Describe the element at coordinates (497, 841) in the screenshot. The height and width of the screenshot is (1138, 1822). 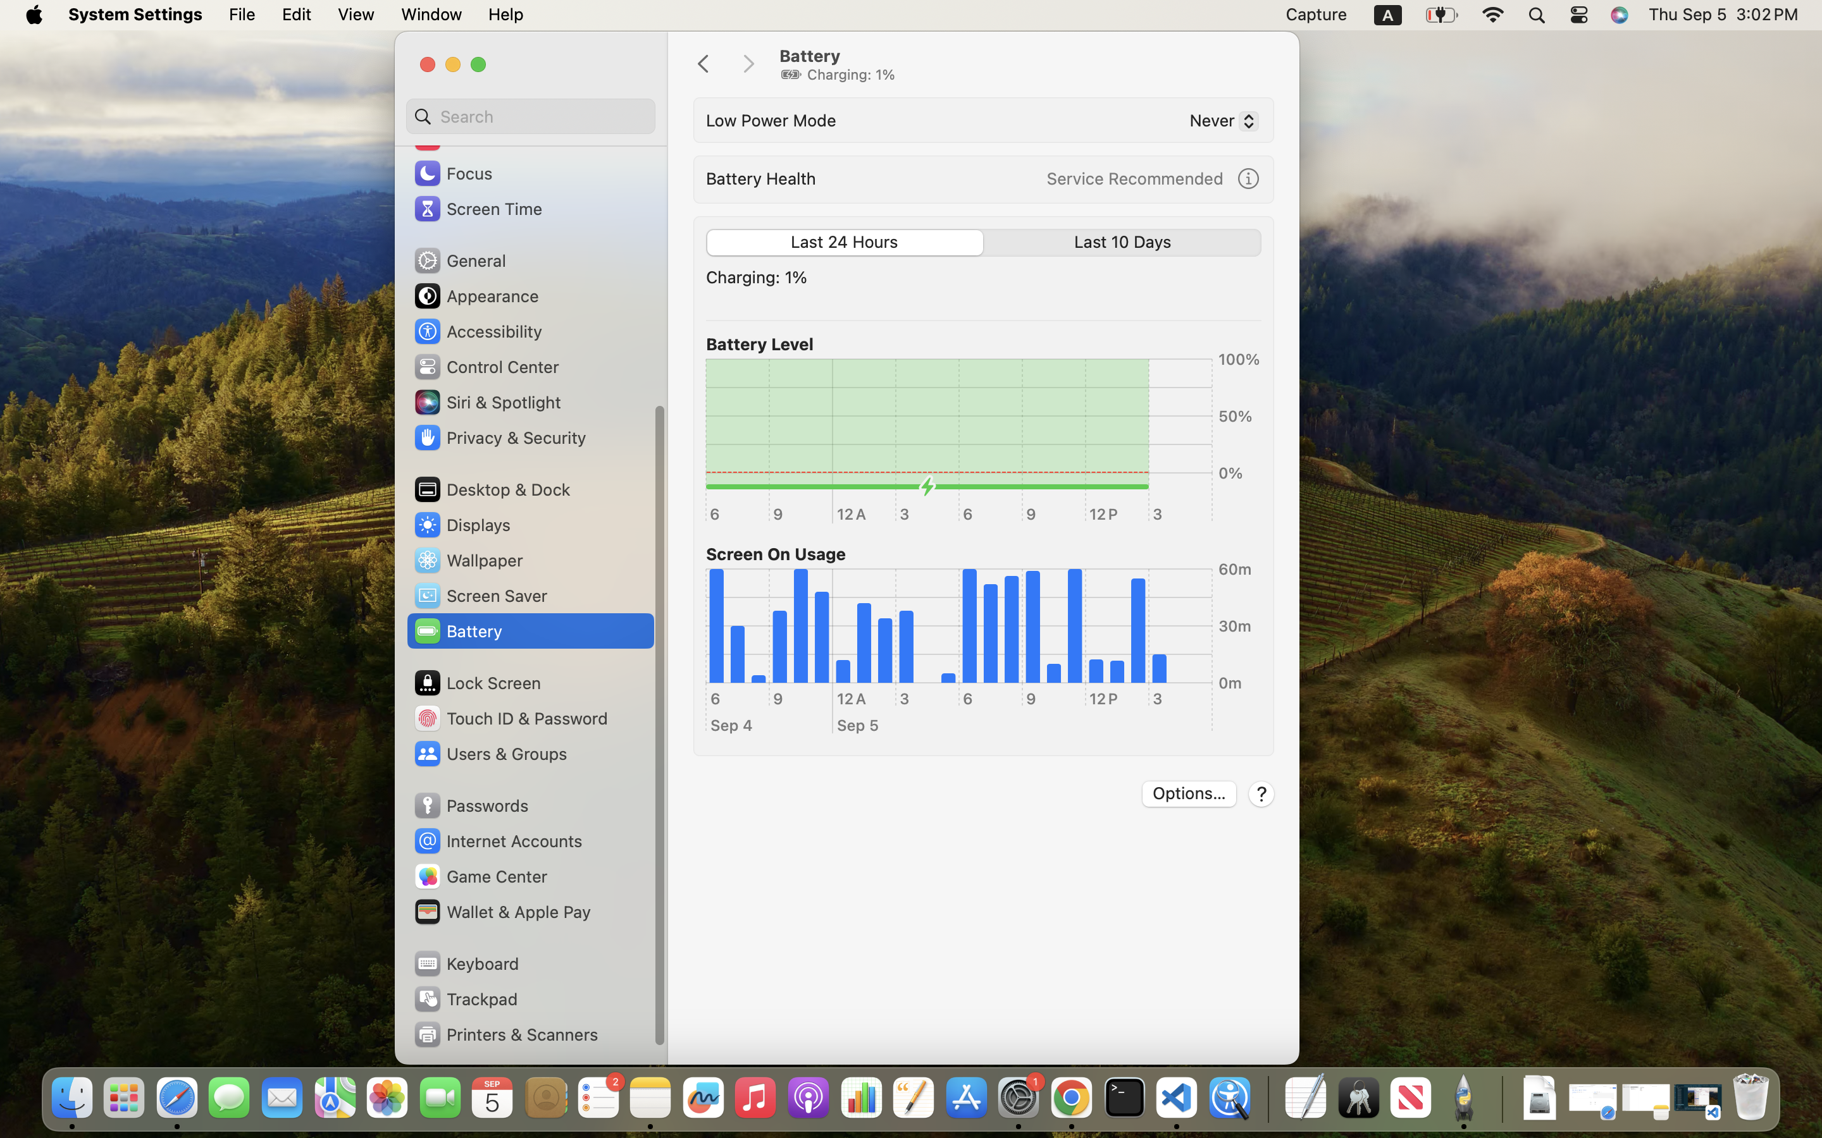
I see `Internet Accounts` at that location.